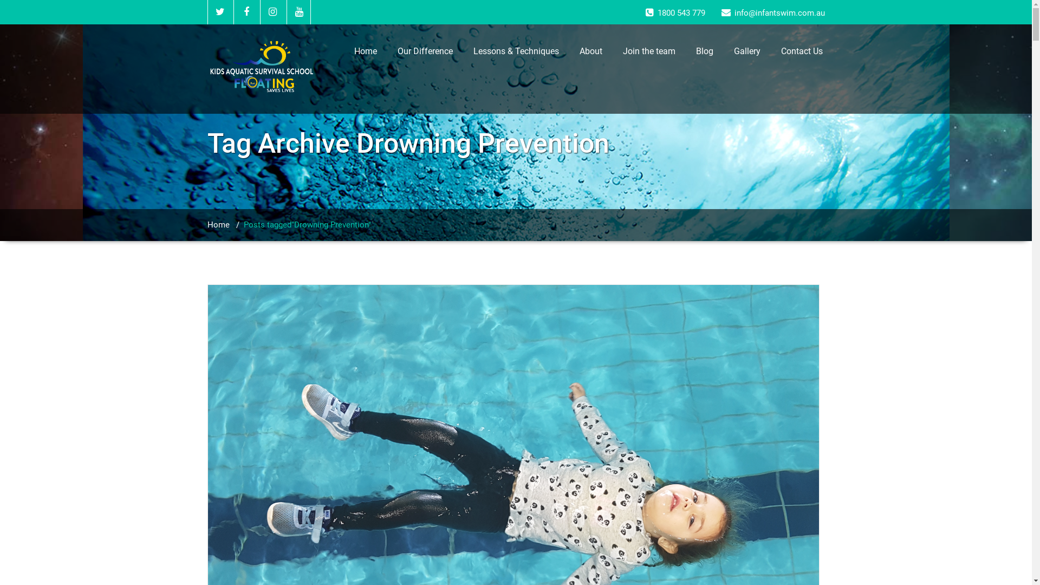 Image resolution: width=1040 pixels, height=585 pixels. I want to click on Lessons & Techniques, so click(516, 51).